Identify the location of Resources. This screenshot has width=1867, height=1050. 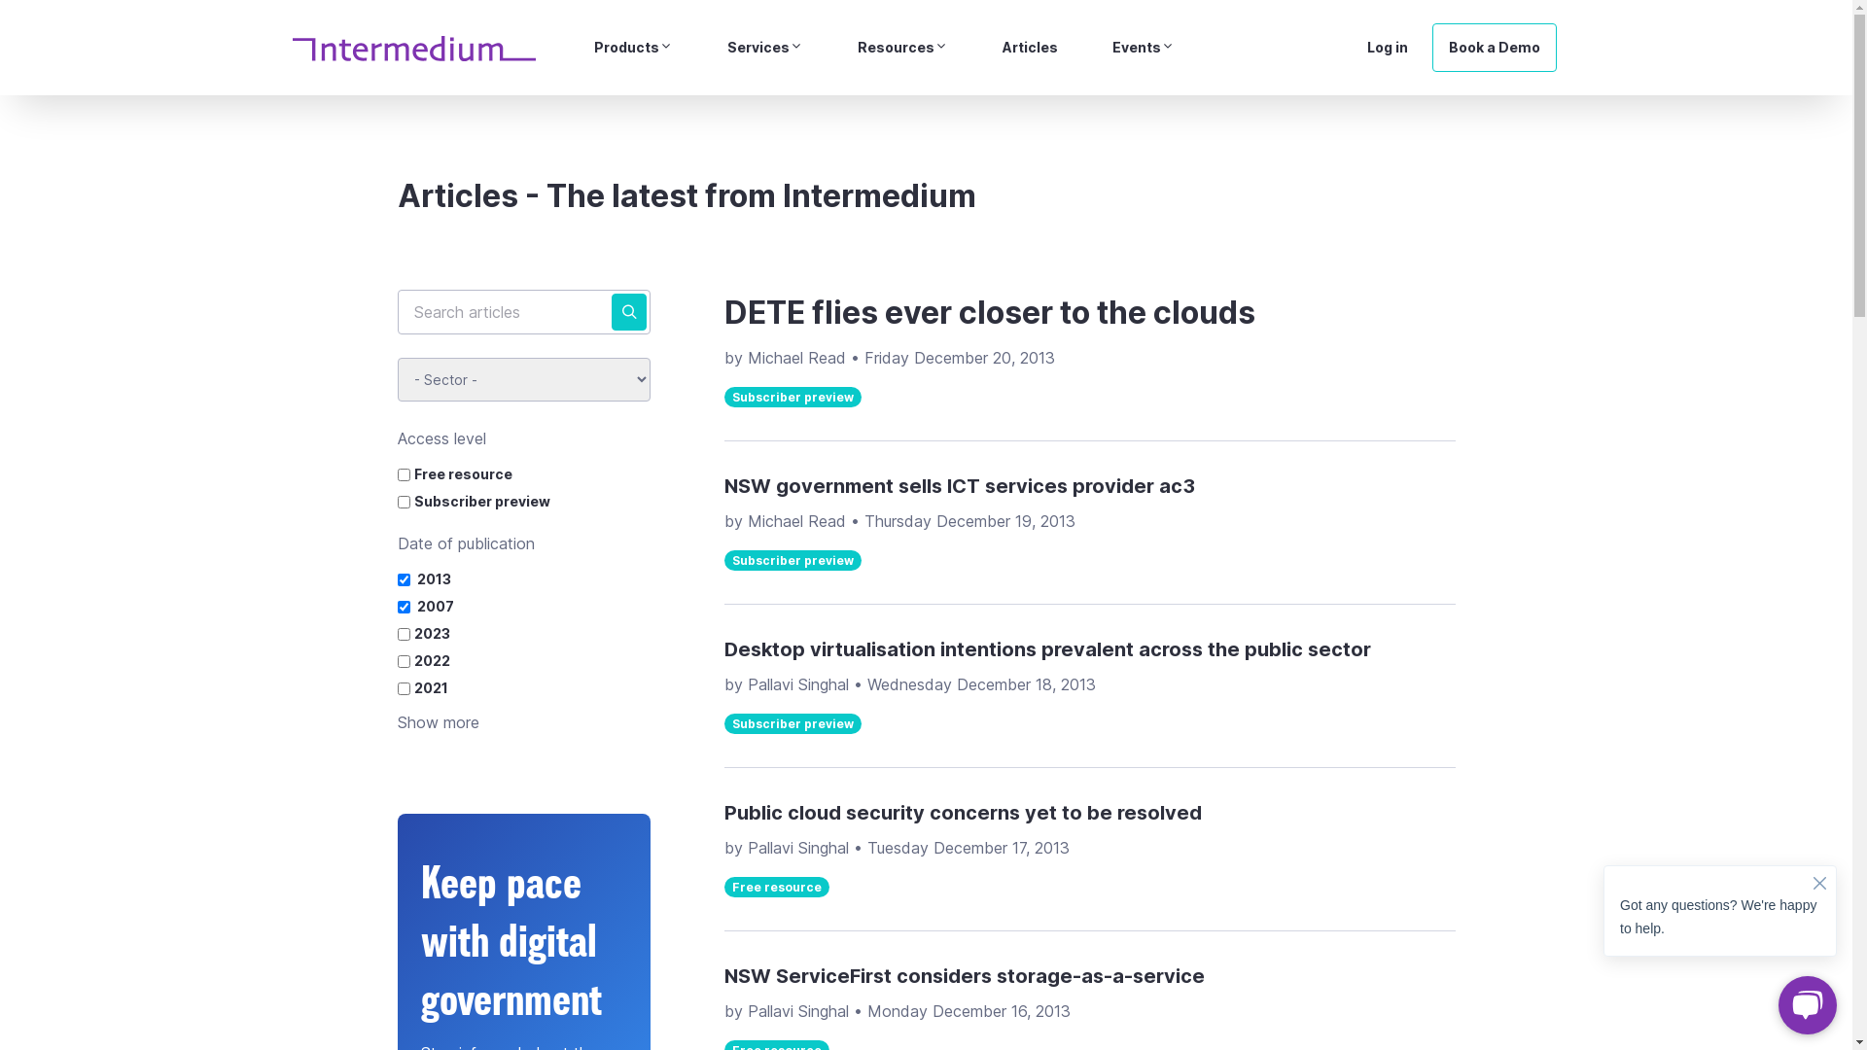
(902, 48).